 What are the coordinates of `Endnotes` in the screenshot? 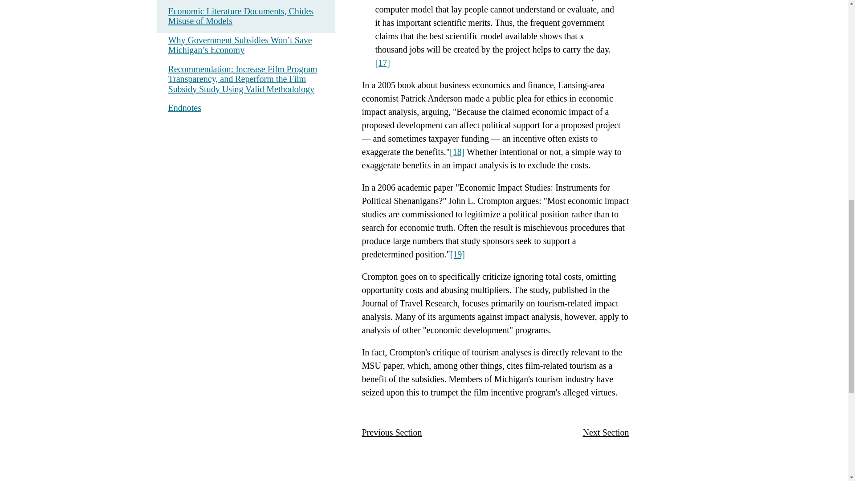 It's located at (184, 108).